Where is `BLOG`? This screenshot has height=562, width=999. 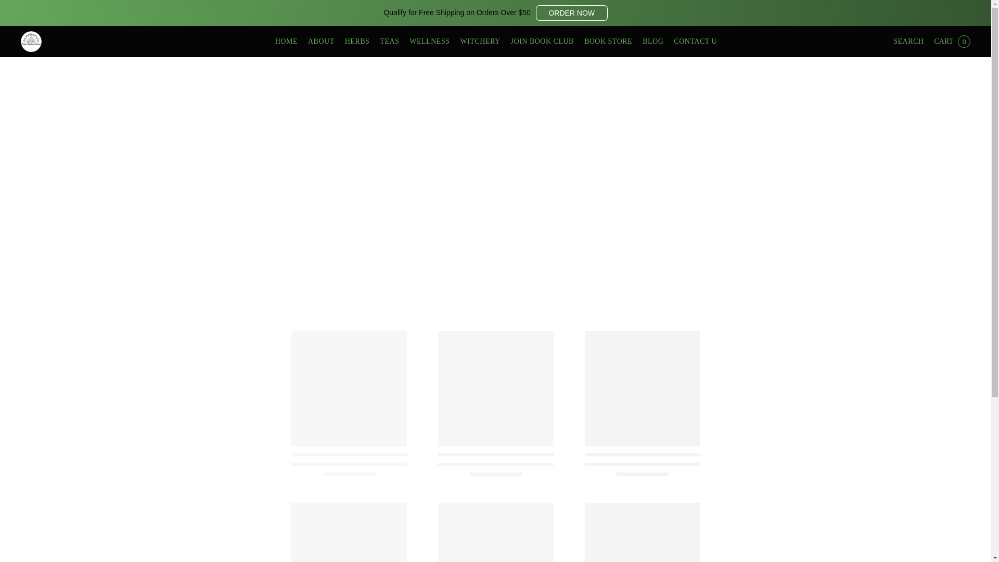
BLOG is located at coordinates (652, 42).